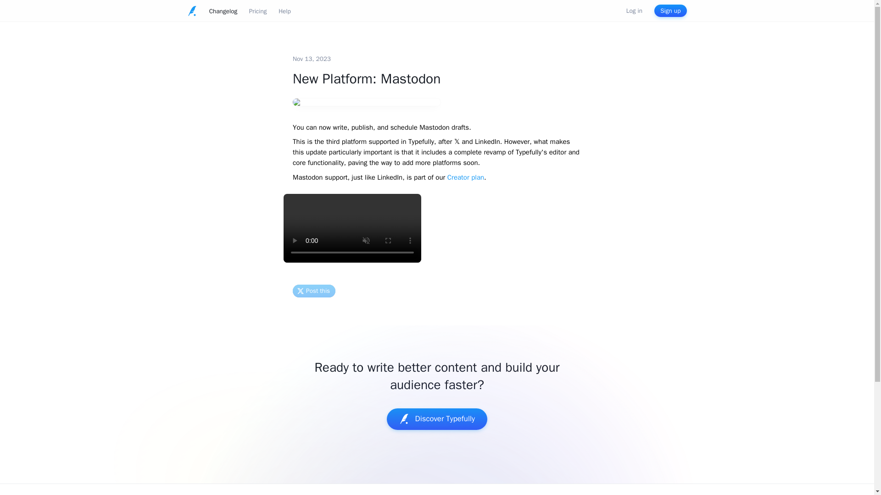  What do you see at coordinates (258, 11) in the screenshot?
I see `Pricing` at bounding box center [258, 11].